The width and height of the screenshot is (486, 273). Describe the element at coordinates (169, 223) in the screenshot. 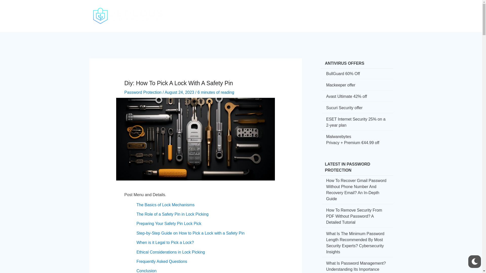

I see `Preparing Your Safety Pin Lock Pick` at that location.